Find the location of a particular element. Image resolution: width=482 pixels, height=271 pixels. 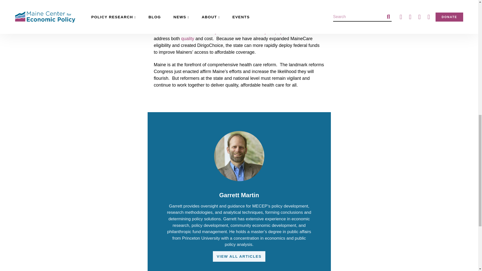

Maine General Payment Model is located at coordinates (260, 32).